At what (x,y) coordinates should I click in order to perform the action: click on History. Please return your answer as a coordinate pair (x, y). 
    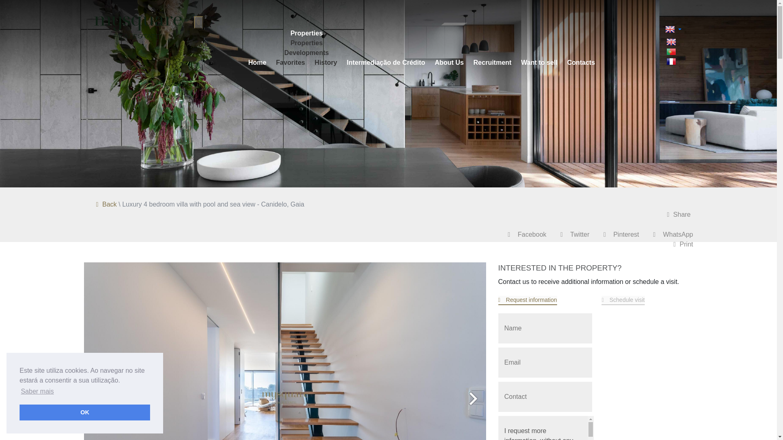
    Looking at the image, I should click on (325, 62).